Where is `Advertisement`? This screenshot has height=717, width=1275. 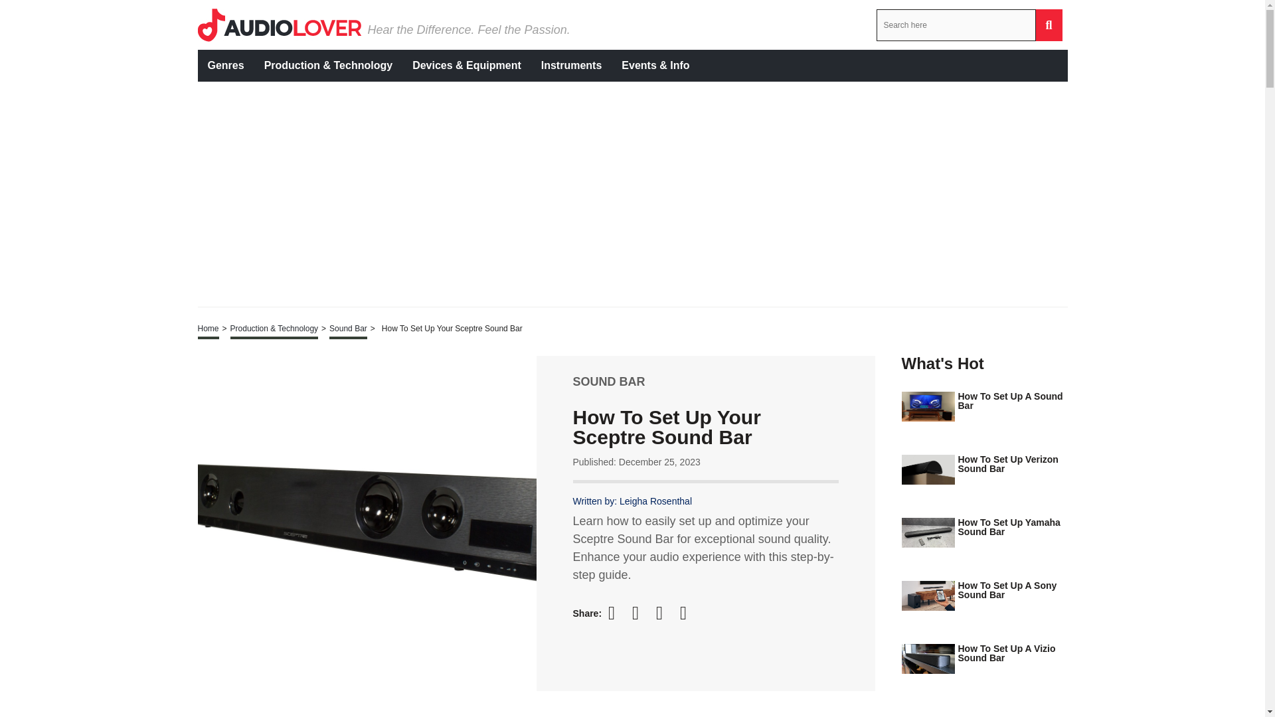 Advertisement is located at coordinates (984, 714).